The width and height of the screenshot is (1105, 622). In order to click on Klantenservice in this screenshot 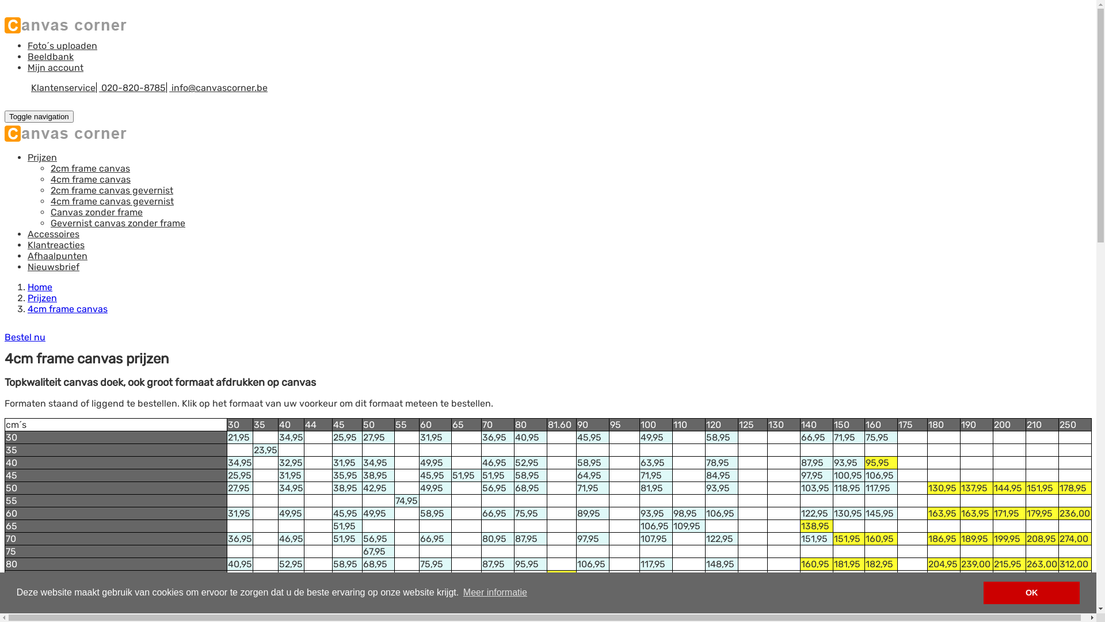, I will do `click(63, 88)`.